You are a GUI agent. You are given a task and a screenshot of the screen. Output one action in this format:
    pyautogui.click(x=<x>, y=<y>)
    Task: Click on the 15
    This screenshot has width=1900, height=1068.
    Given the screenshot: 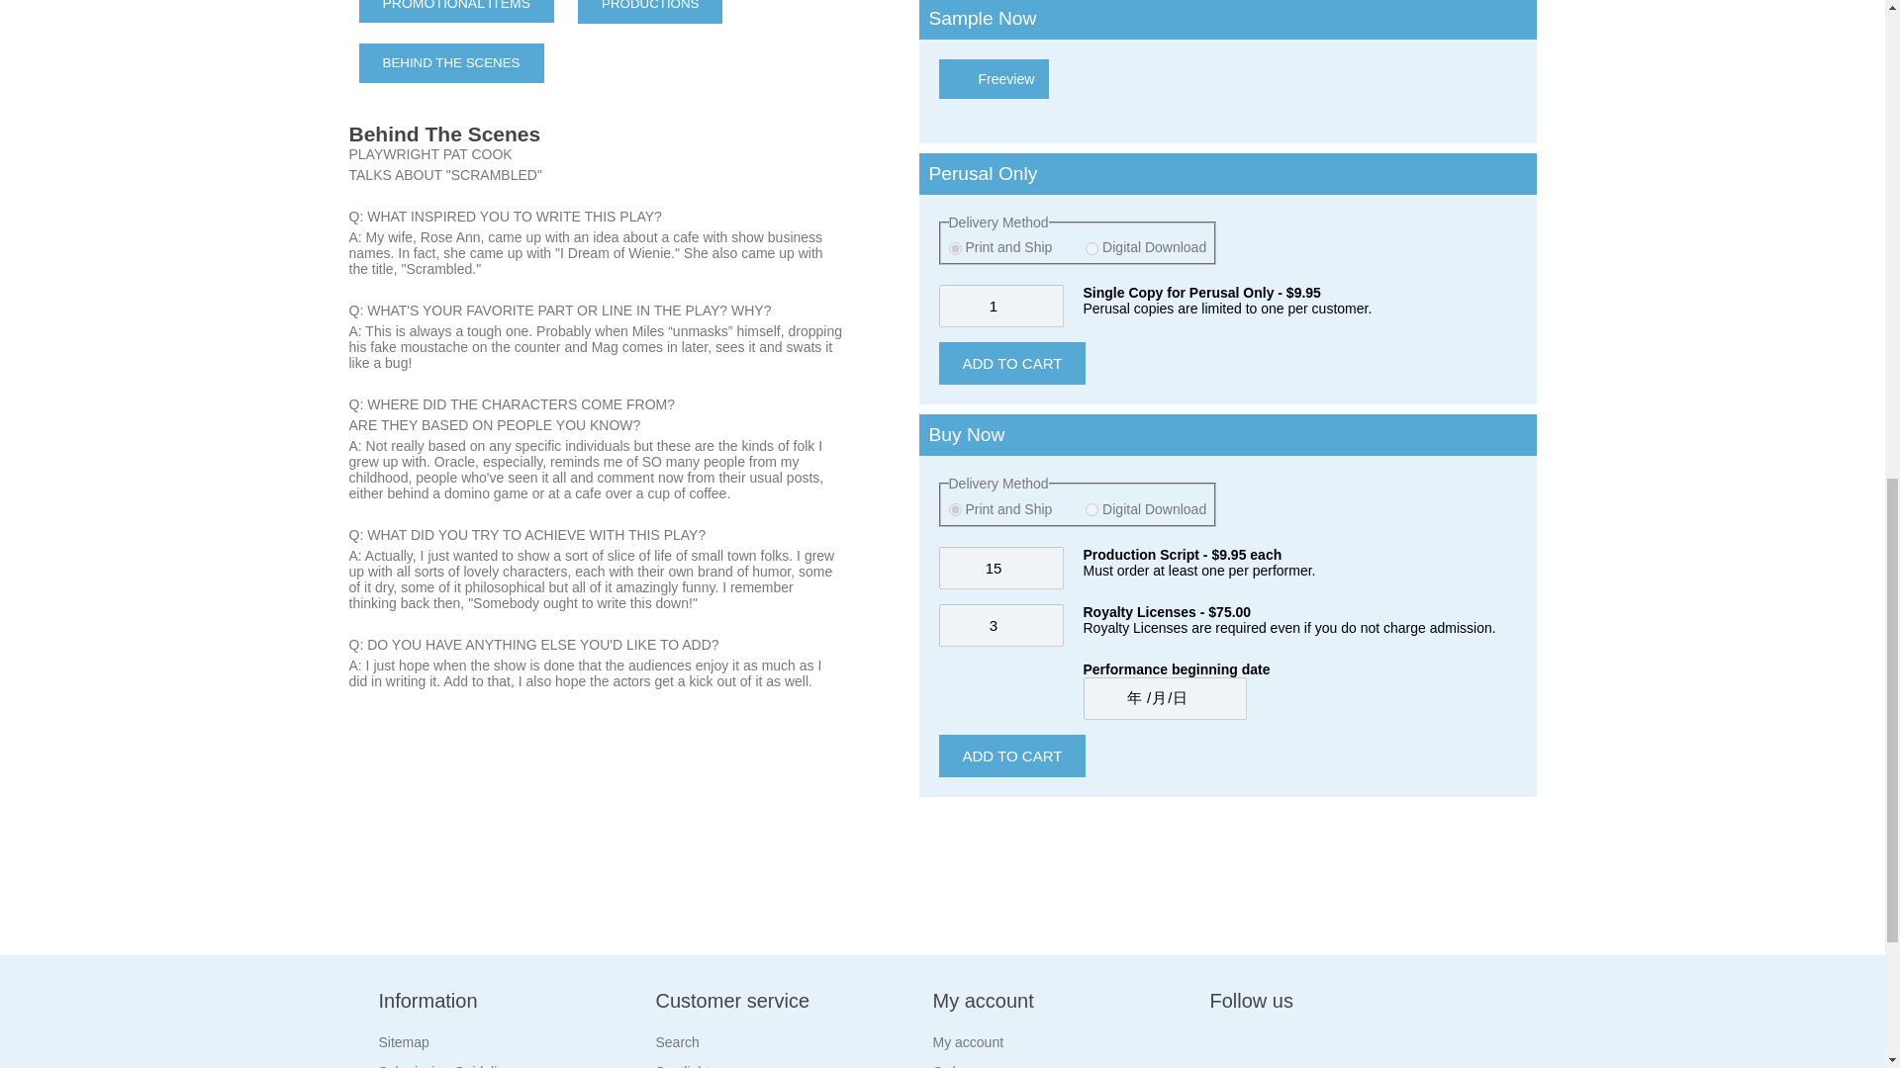 What is the action you would take?
    pyautogui.click(x=999, y=568)
    